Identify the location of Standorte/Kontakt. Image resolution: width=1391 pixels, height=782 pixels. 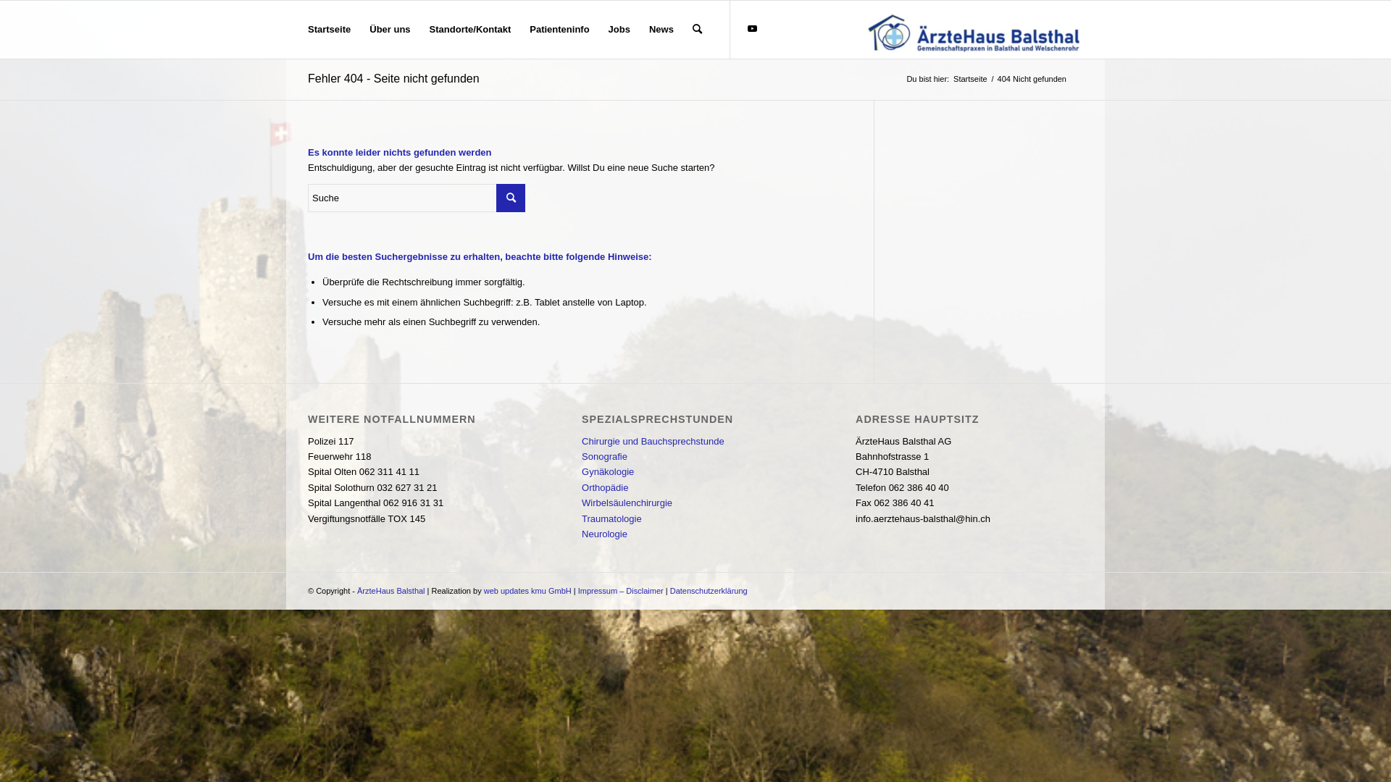
(471, 30).